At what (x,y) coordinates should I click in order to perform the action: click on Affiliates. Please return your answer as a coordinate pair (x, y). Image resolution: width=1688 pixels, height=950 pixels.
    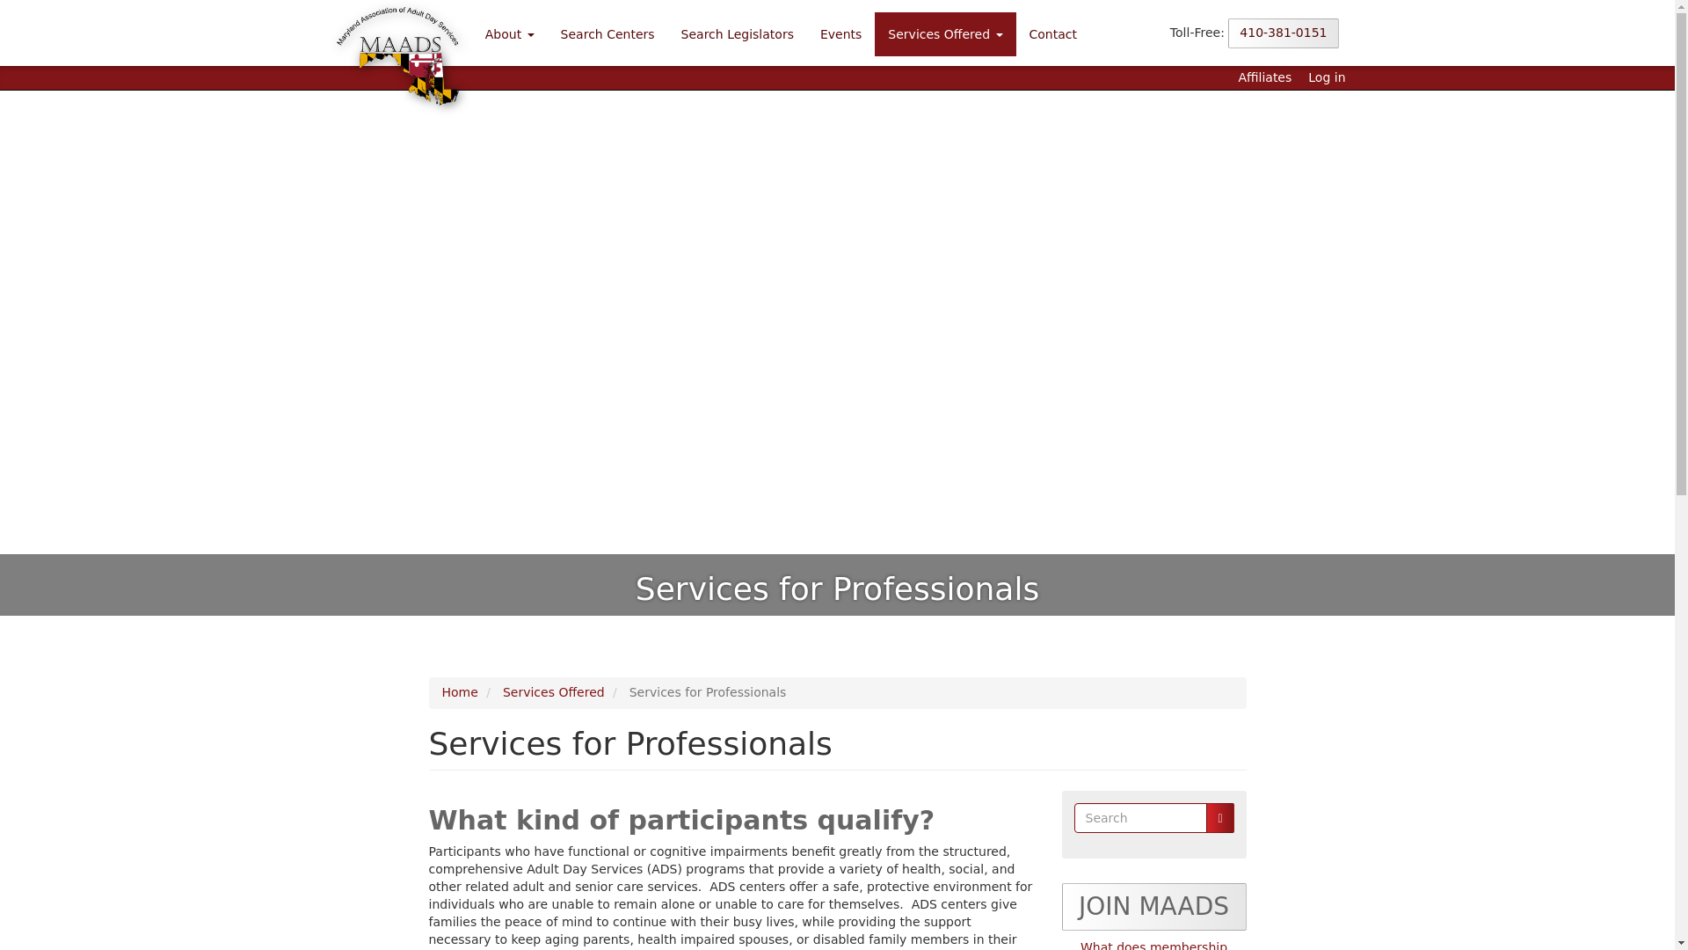
    Looking at the image, I should click on (1264, 77).